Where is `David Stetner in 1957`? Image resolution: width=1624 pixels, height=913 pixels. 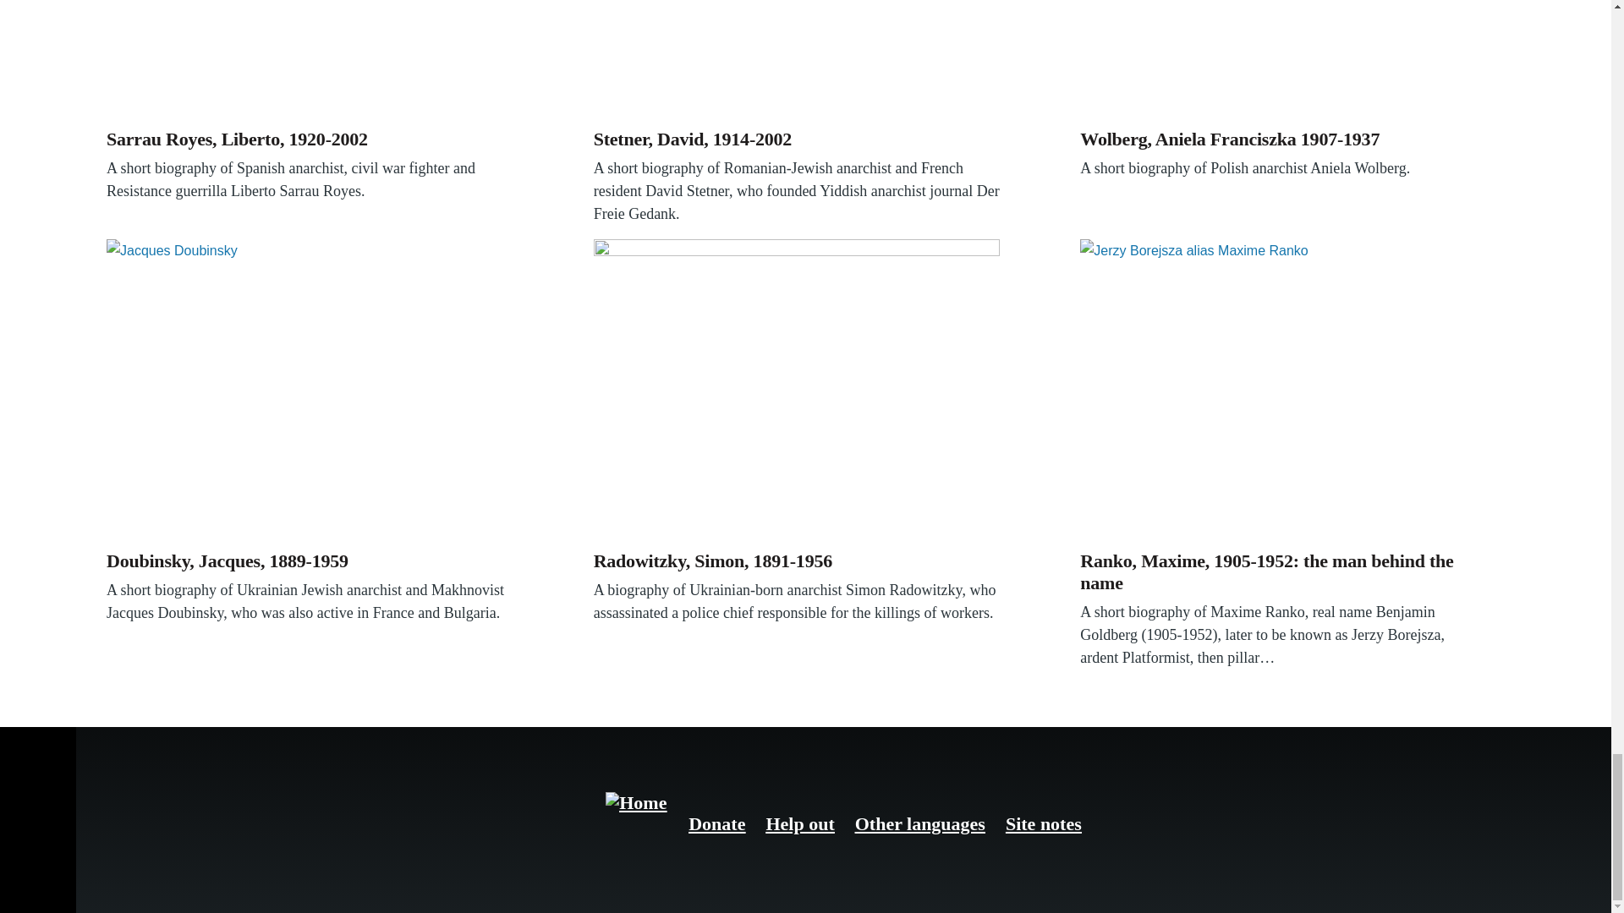 David Stetner in 1957 is located at coordinates (797, 61).